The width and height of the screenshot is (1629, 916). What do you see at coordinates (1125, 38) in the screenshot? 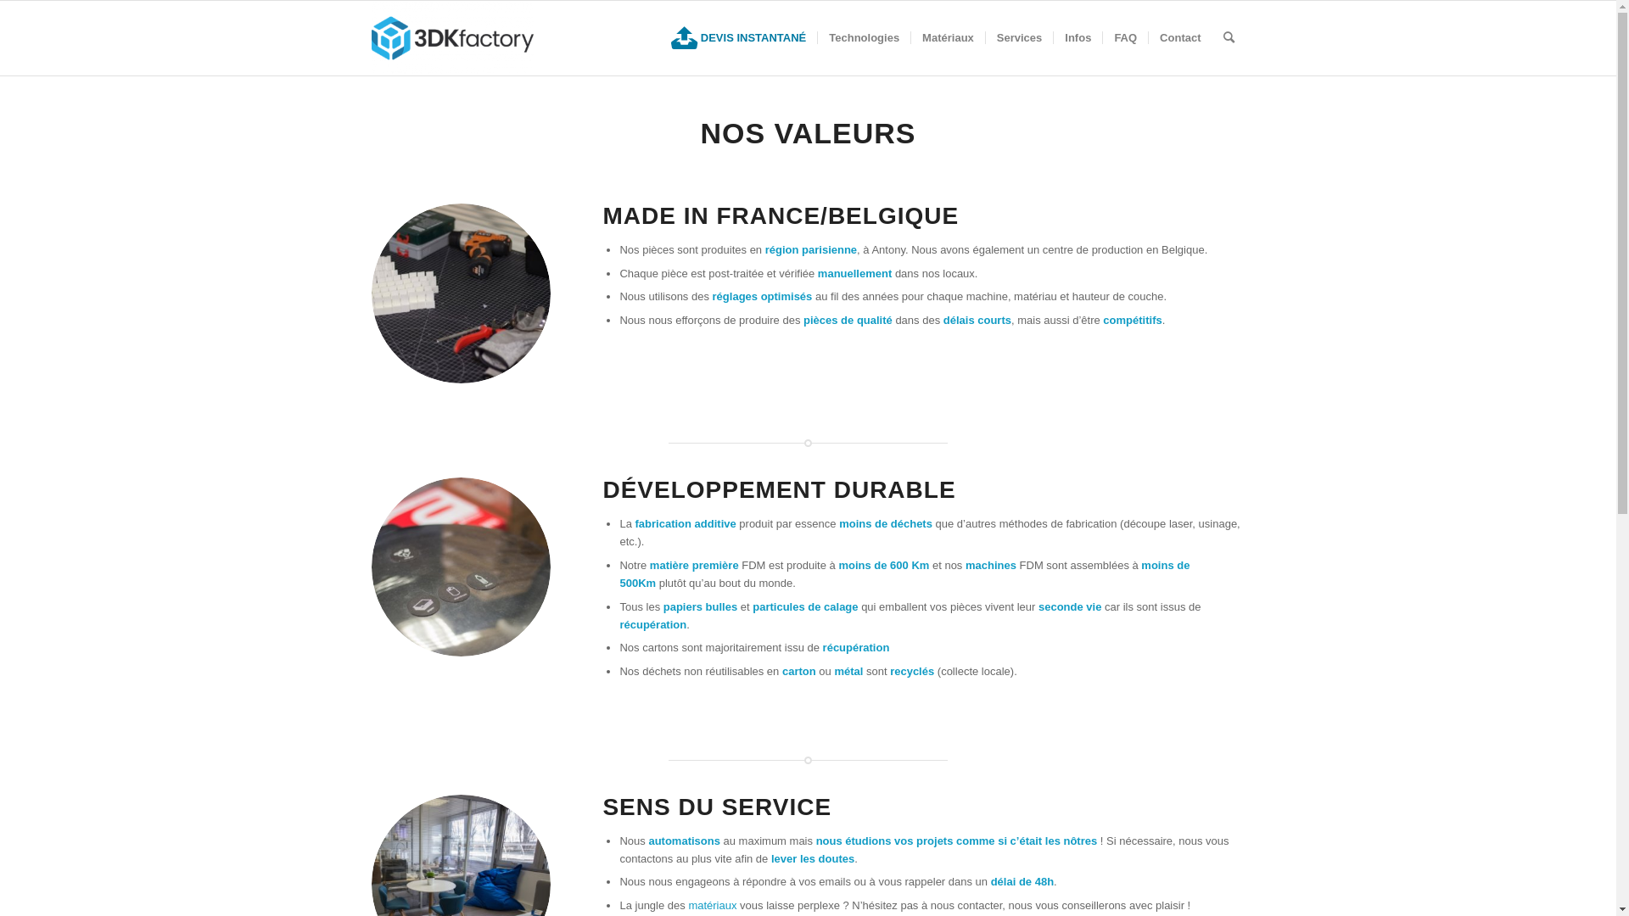
I see `FAQ` at bounding box center [1125, 38].